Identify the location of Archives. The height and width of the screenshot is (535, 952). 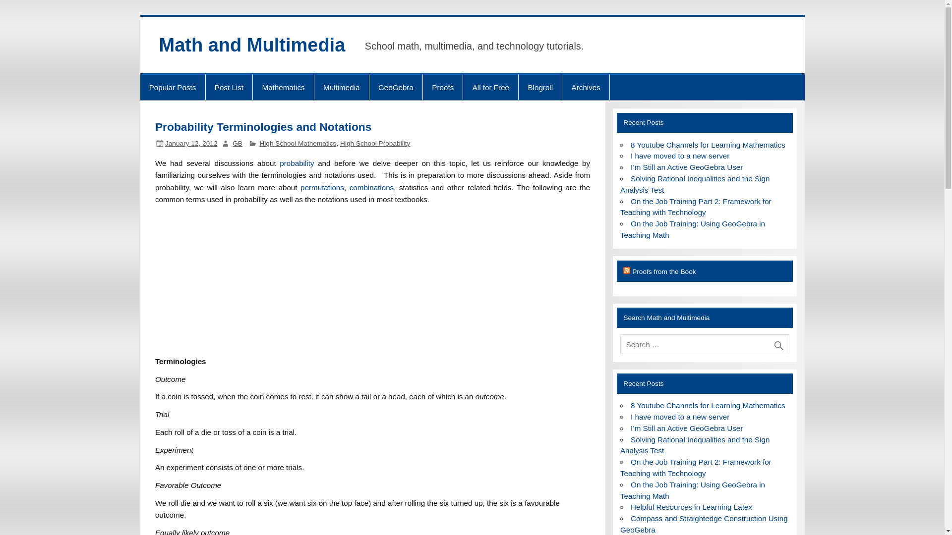
(586, 87).